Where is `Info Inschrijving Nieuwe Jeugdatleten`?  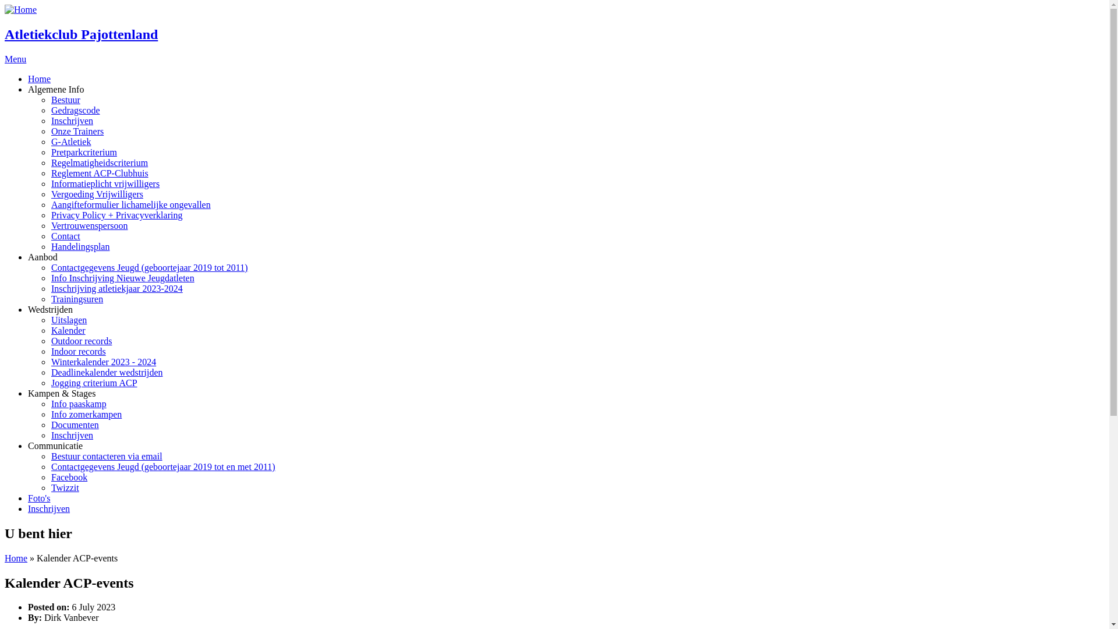 Info Inschrijving Nieuwe Jeugdatleten is located at coordinates (123, 278).